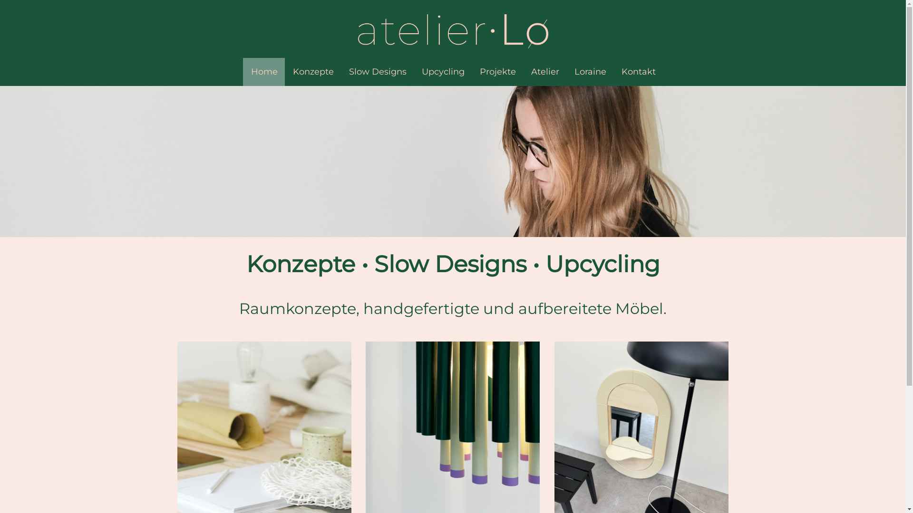 The height and width of the screenshot is (513, 913). Describe the element at coordinates (591, 72) in the screenshot. I see `Loraine` at that location.